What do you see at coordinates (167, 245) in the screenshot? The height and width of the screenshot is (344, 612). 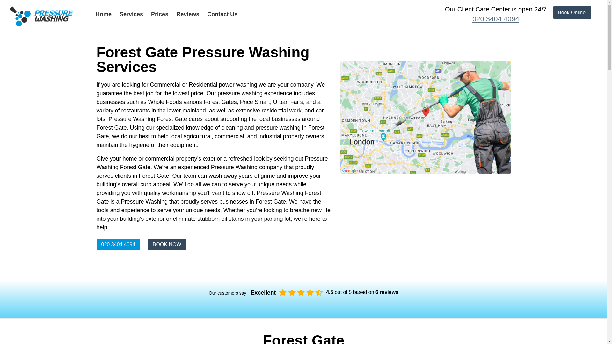 I see `BOOK NOW` at bounding box center [167, 245].